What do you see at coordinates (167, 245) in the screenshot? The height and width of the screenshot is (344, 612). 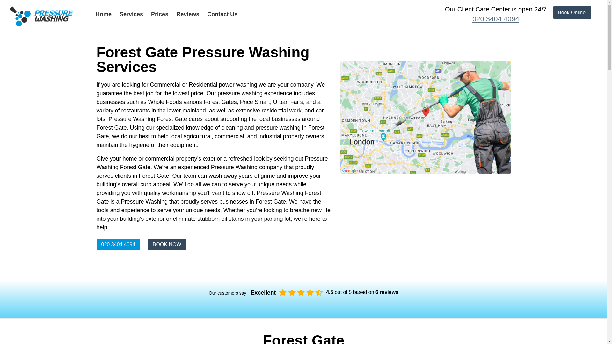 I see `BOOK NOW` at bounding box center [167, 245].